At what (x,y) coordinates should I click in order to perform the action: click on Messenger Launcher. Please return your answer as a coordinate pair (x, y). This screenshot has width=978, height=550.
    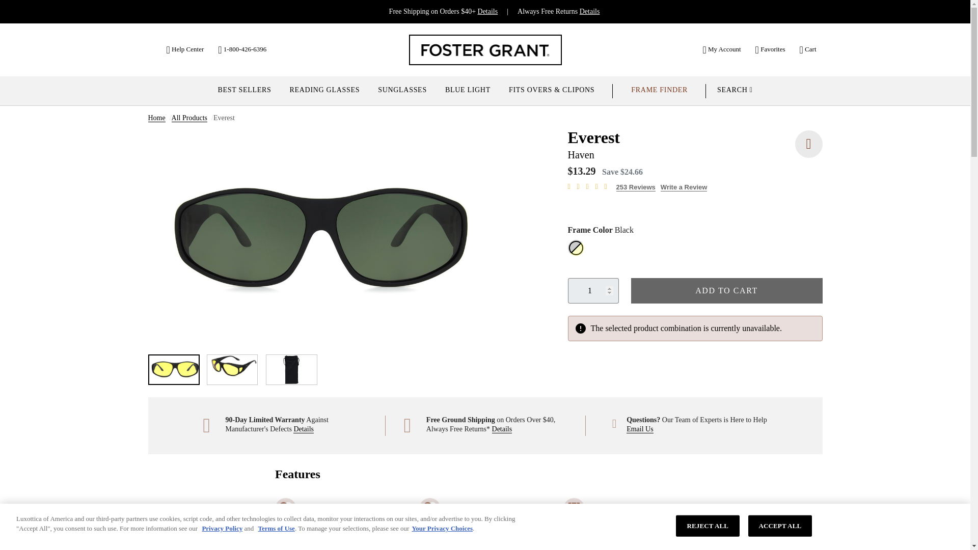
    Looking at the image, I should click on (941, 526).